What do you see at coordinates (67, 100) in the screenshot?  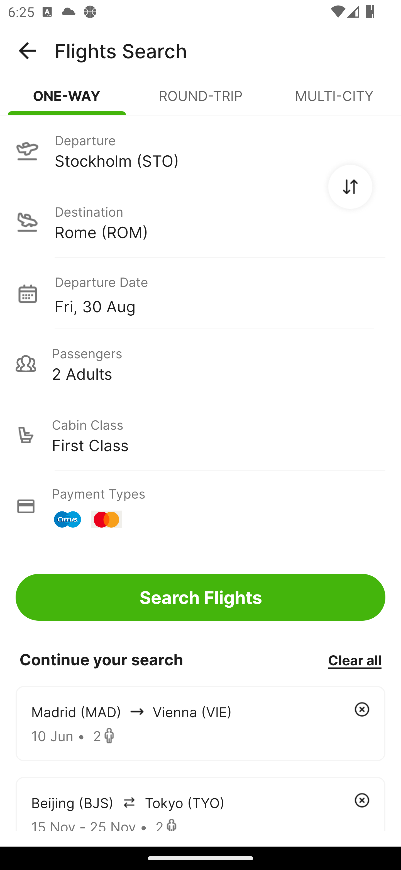 I see `ONE-WAY` at bounding box center [67, 100].